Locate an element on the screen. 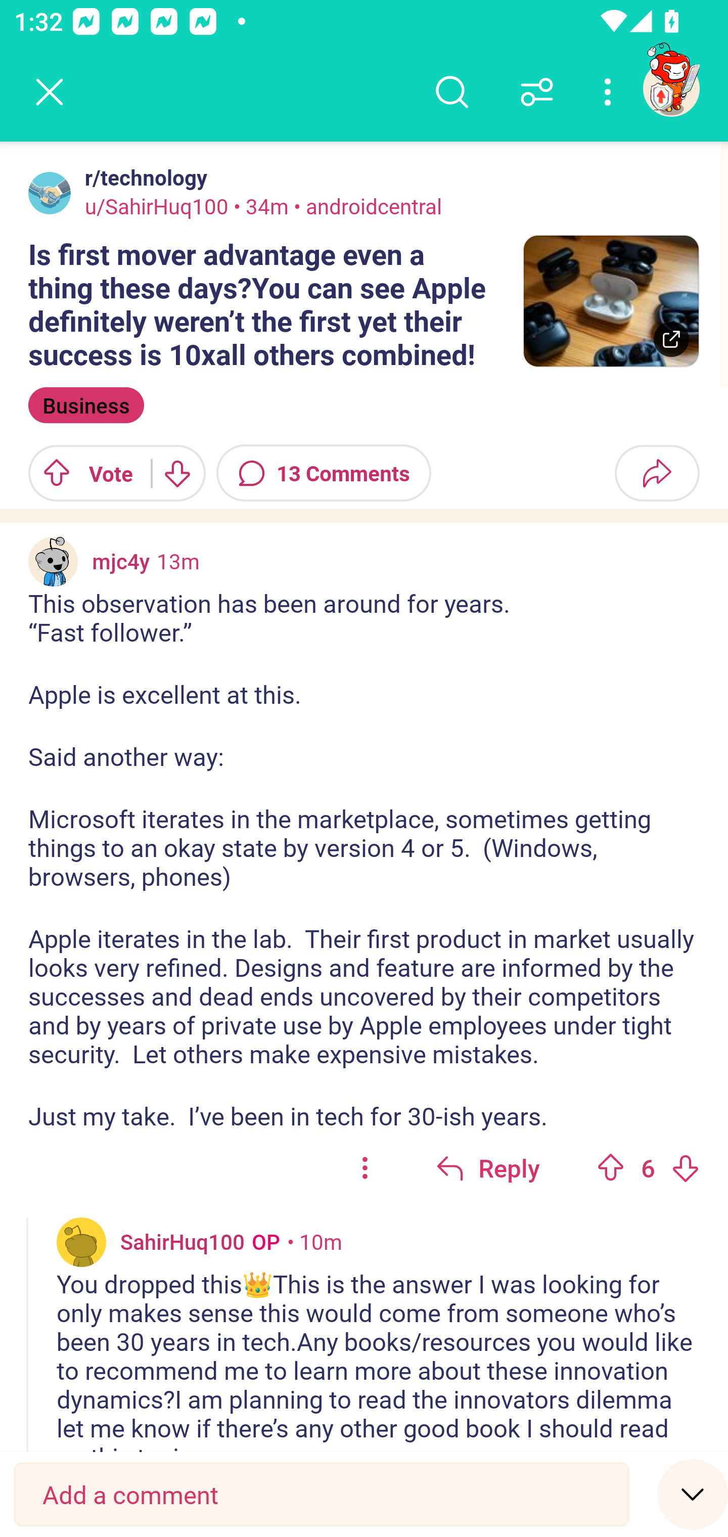 This screenshot has width=728, height=1537. Sort comments is located at coordinates (537, 92).